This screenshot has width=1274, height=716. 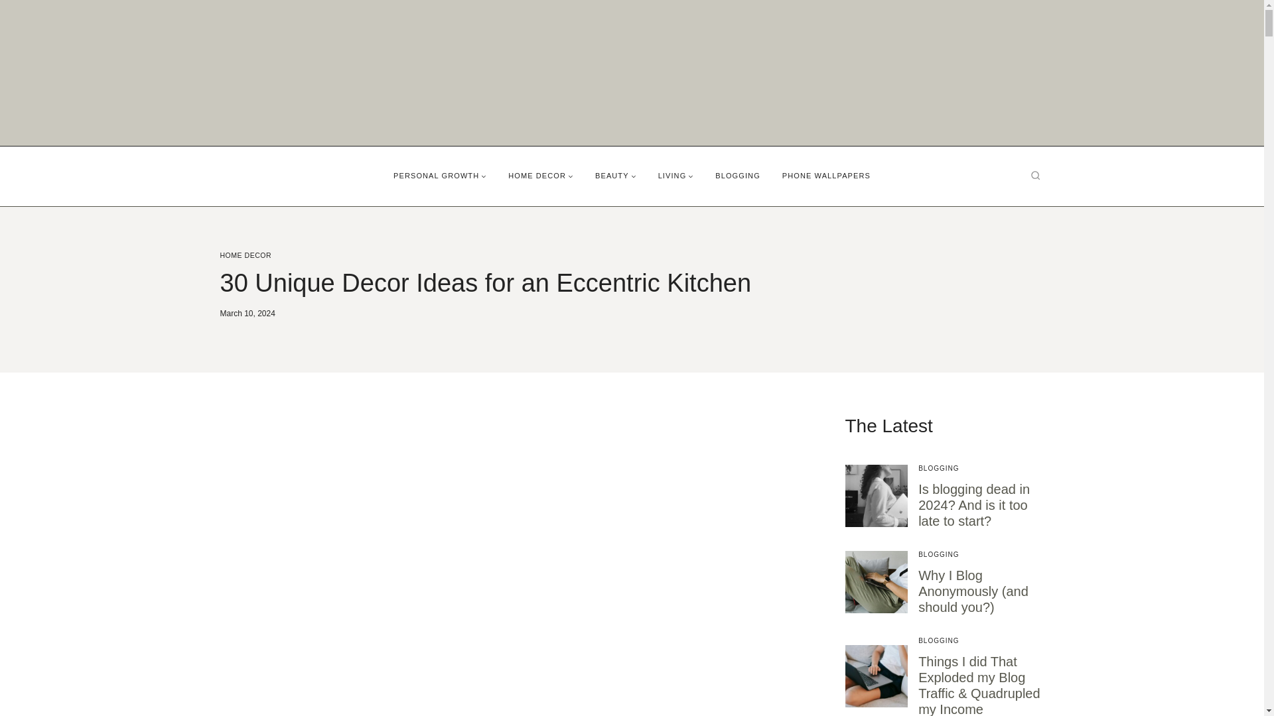 I want to click on HOME DECOR, so click(x=246, y=255).